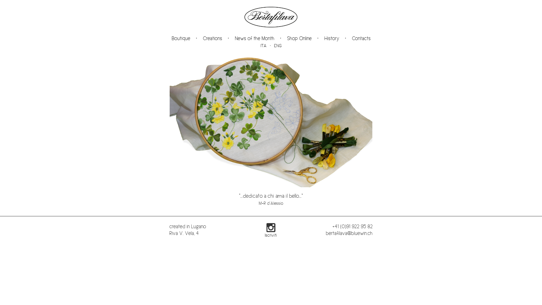 Image resolution: width=542 pixels, height=305 pixels. I want to click on Iscriviti, so click(271, 232).